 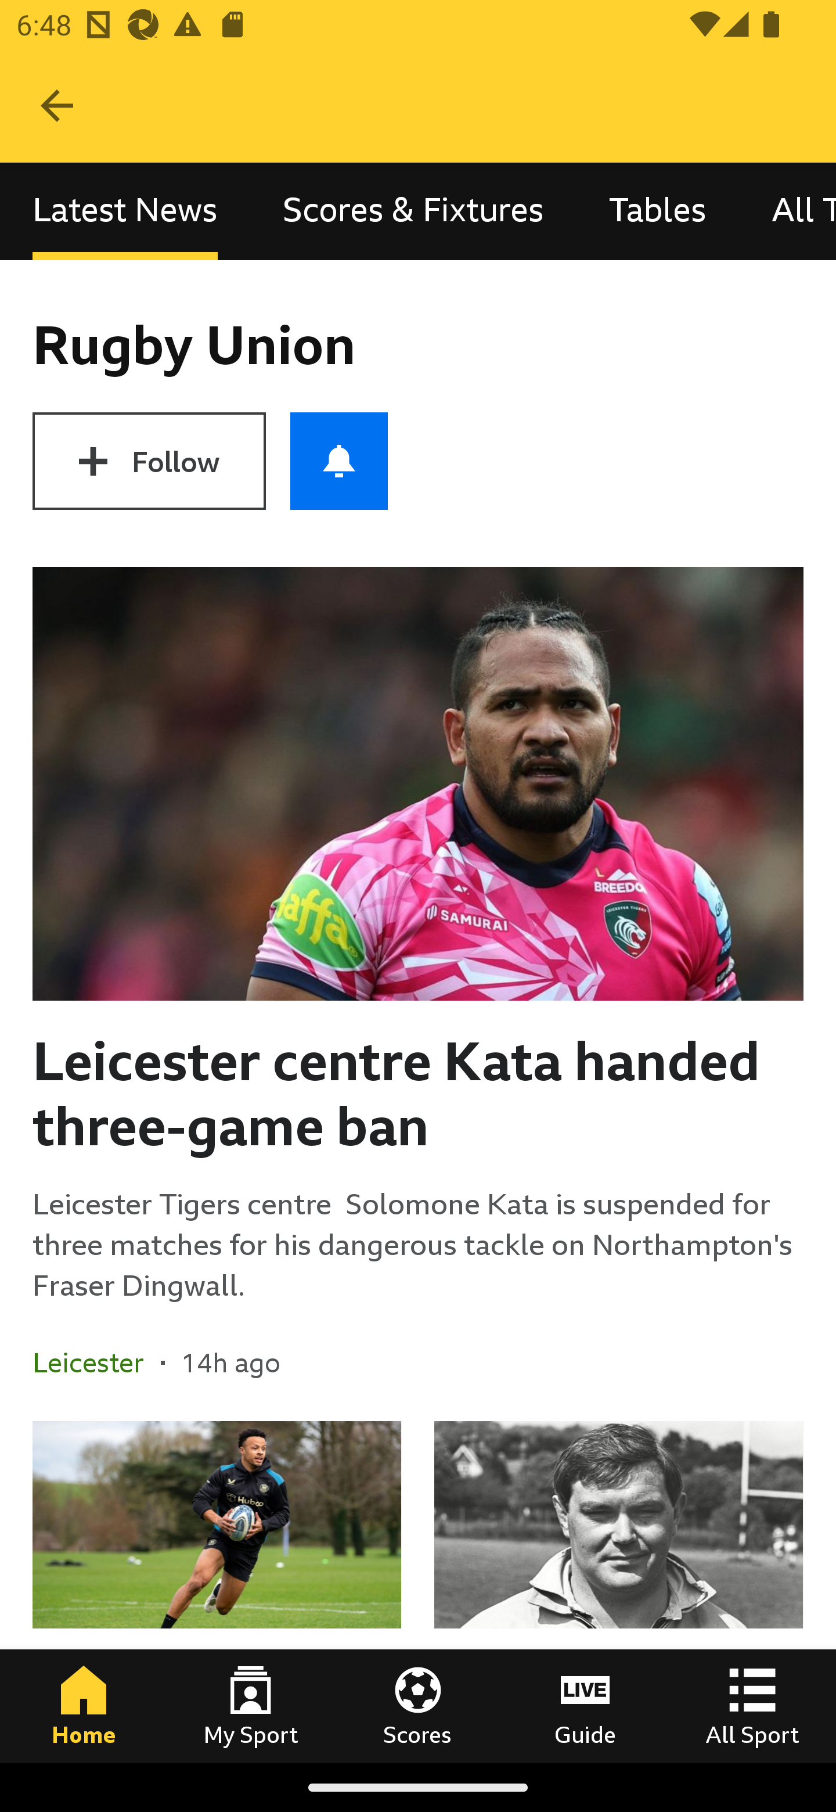 I want to click on My Sport, so click(x=251, y=1706).